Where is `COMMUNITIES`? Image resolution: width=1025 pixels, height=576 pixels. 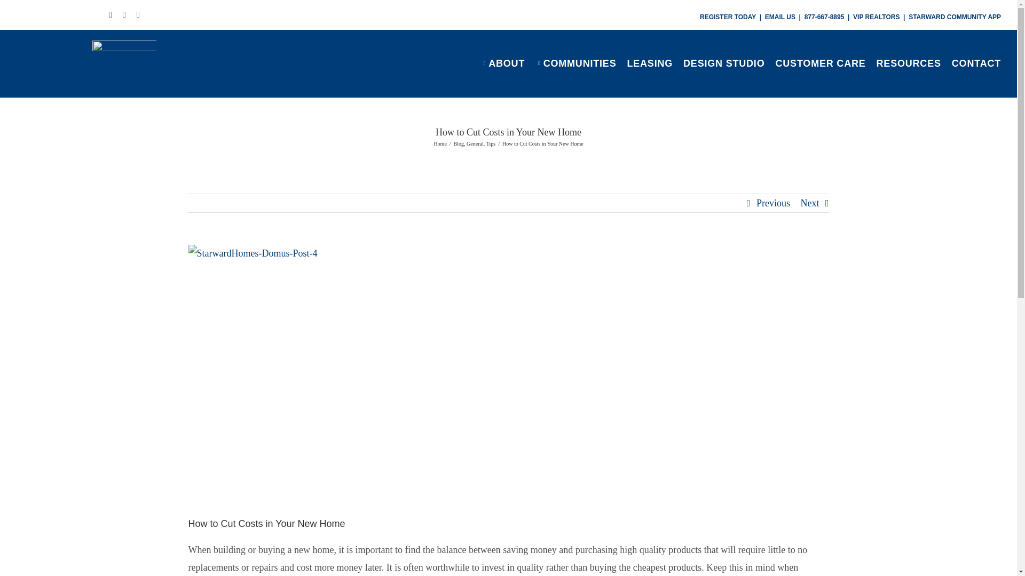
COMMUNITIES is located at coordinates (575, 63).